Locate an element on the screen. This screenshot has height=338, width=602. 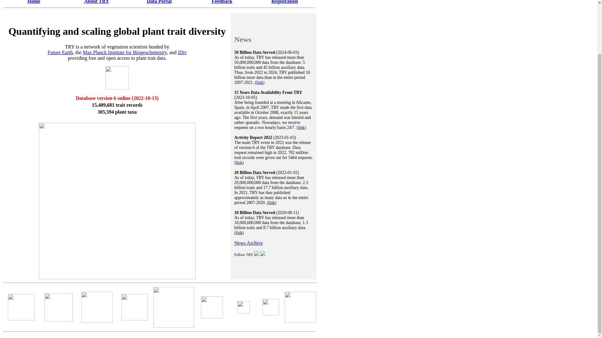
Registration is located at coordinates (285, 2).